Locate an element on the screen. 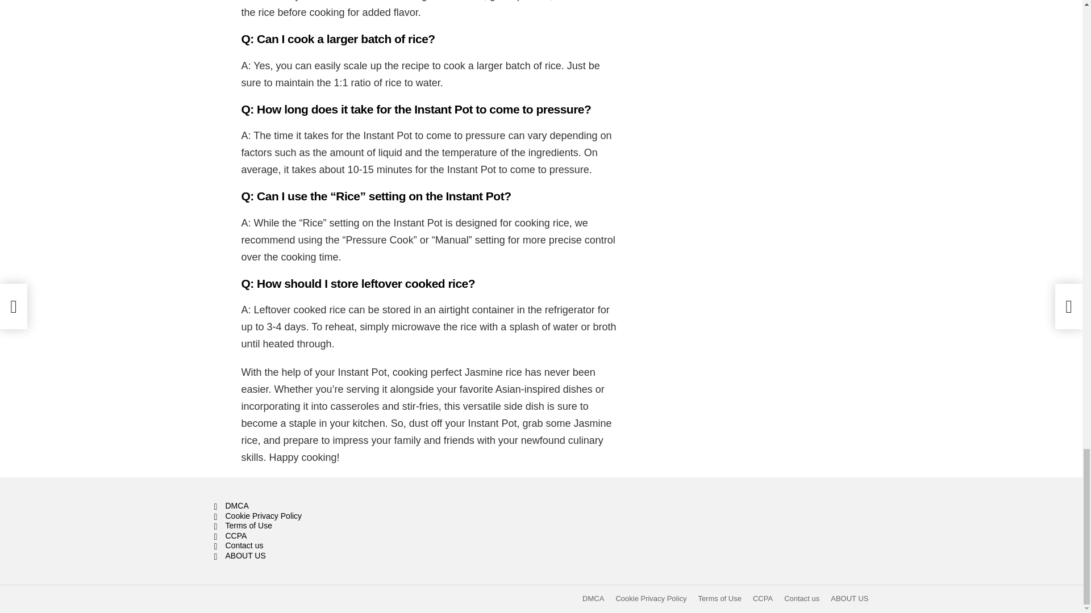  Cookie Privacy Policy is located at coordinates (651, 598).